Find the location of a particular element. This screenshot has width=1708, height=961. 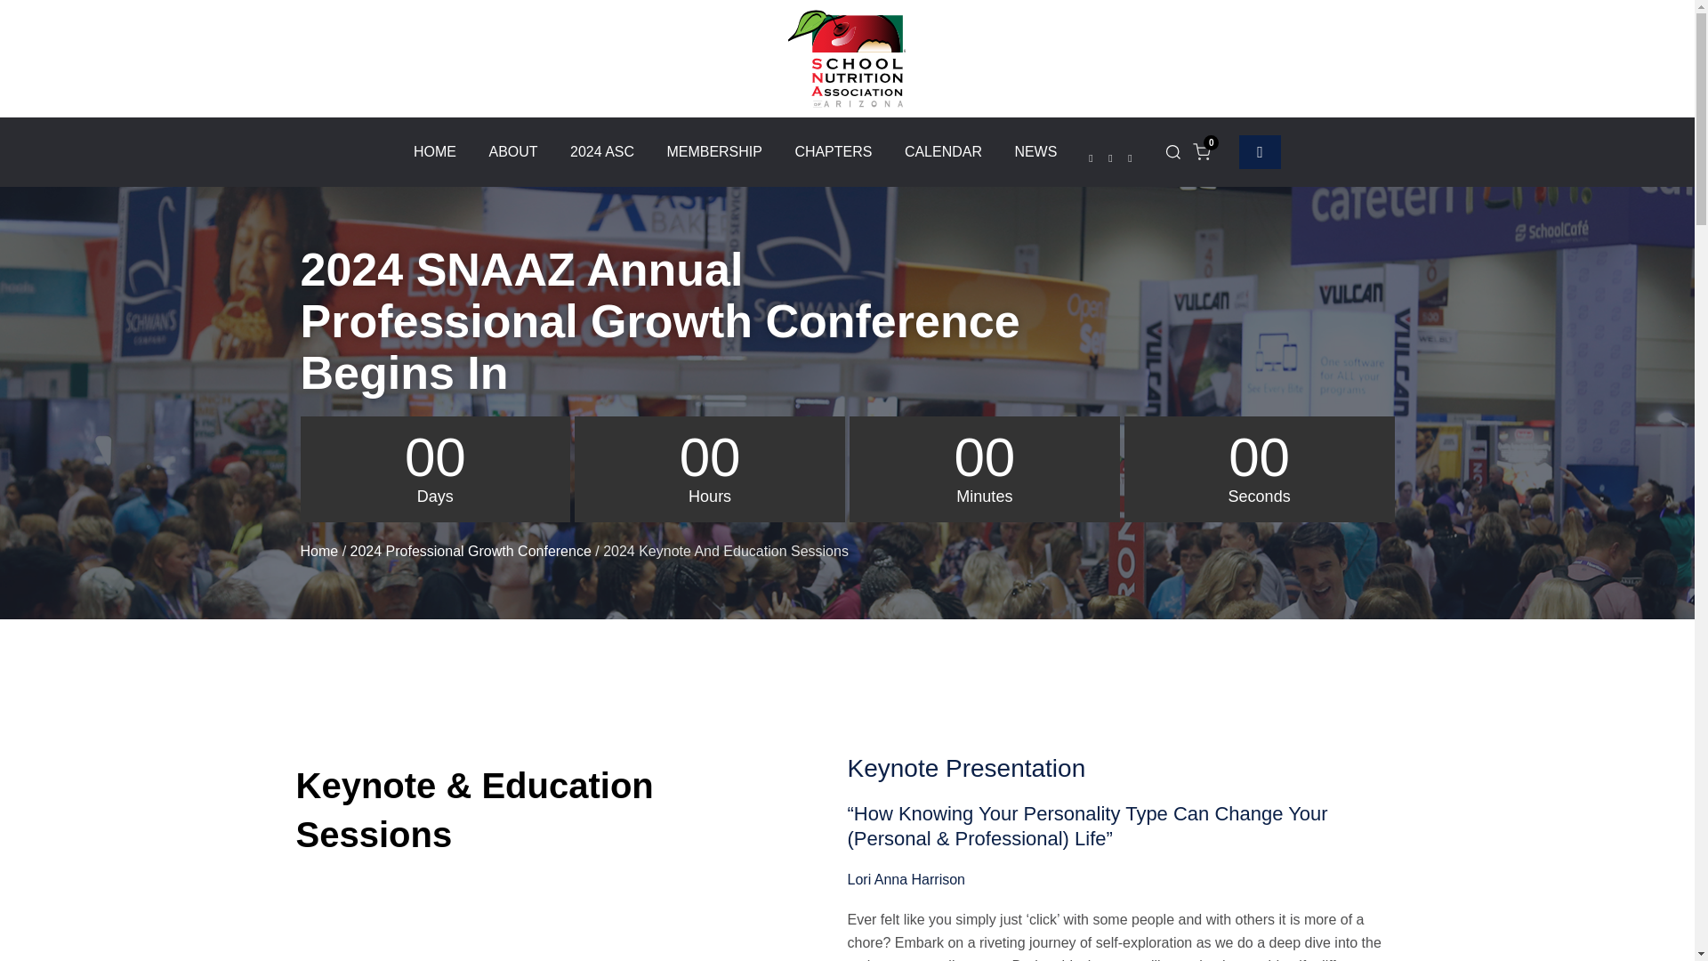

2024 ASC is located at coordinates (601, 151).